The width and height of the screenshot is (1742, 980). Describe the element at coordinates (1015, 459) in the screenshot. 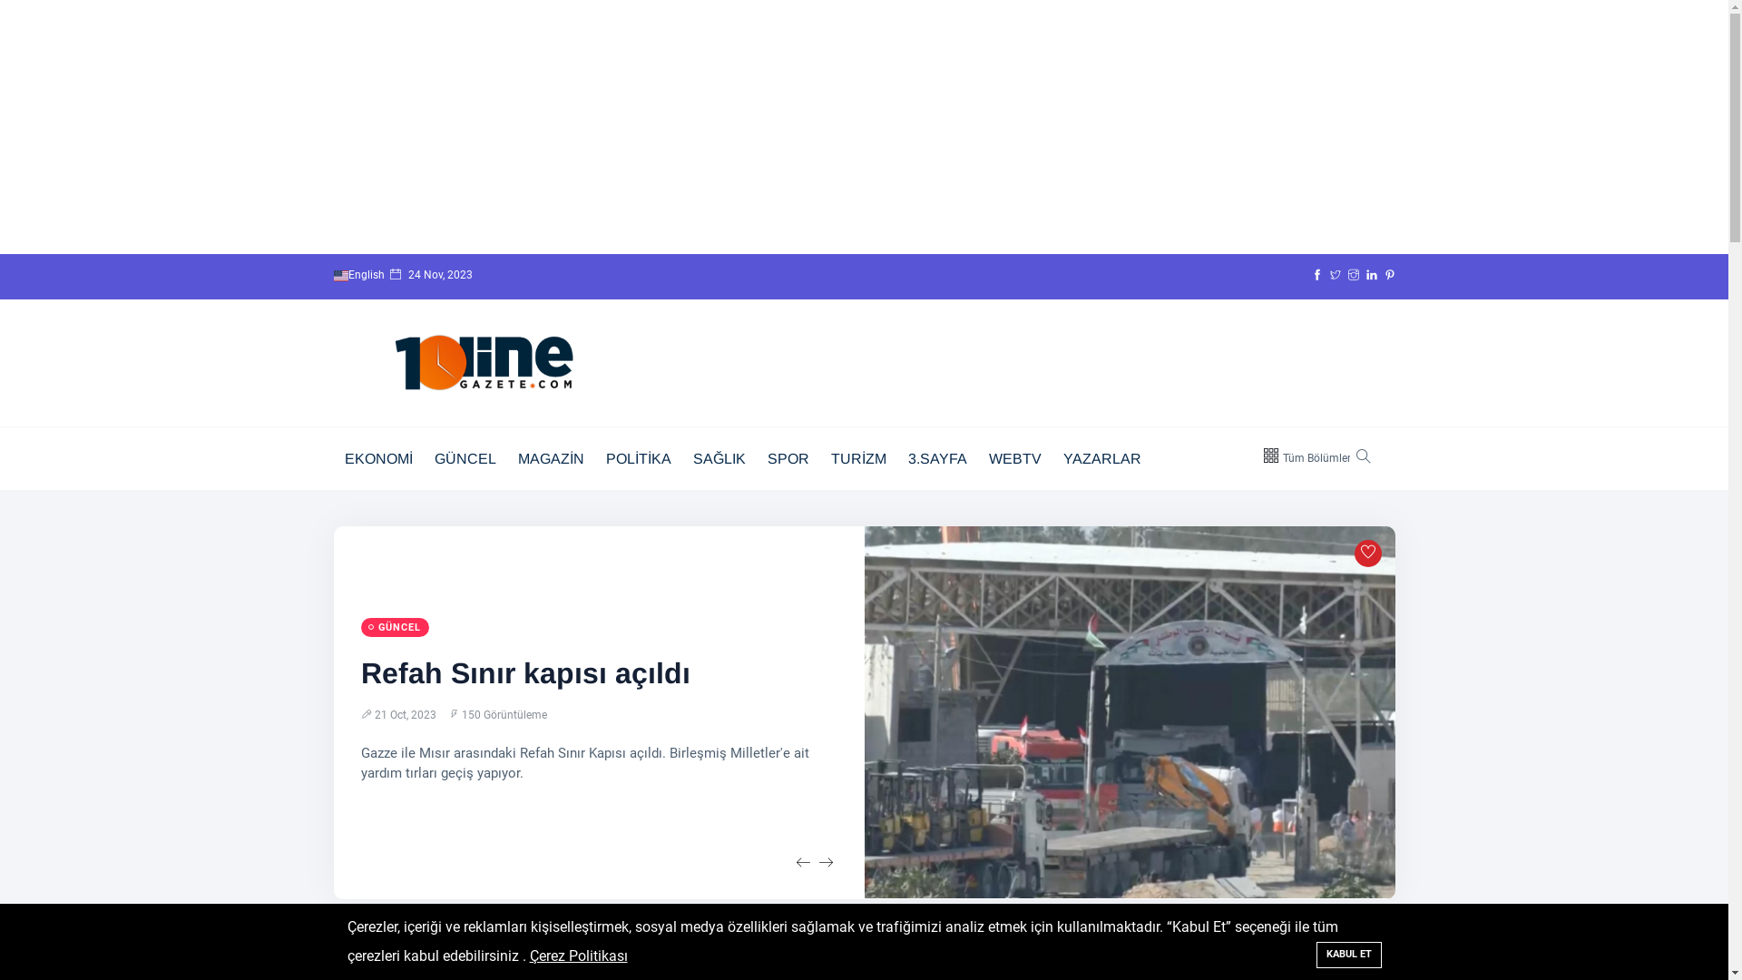

I see `WEBTV` at that location.